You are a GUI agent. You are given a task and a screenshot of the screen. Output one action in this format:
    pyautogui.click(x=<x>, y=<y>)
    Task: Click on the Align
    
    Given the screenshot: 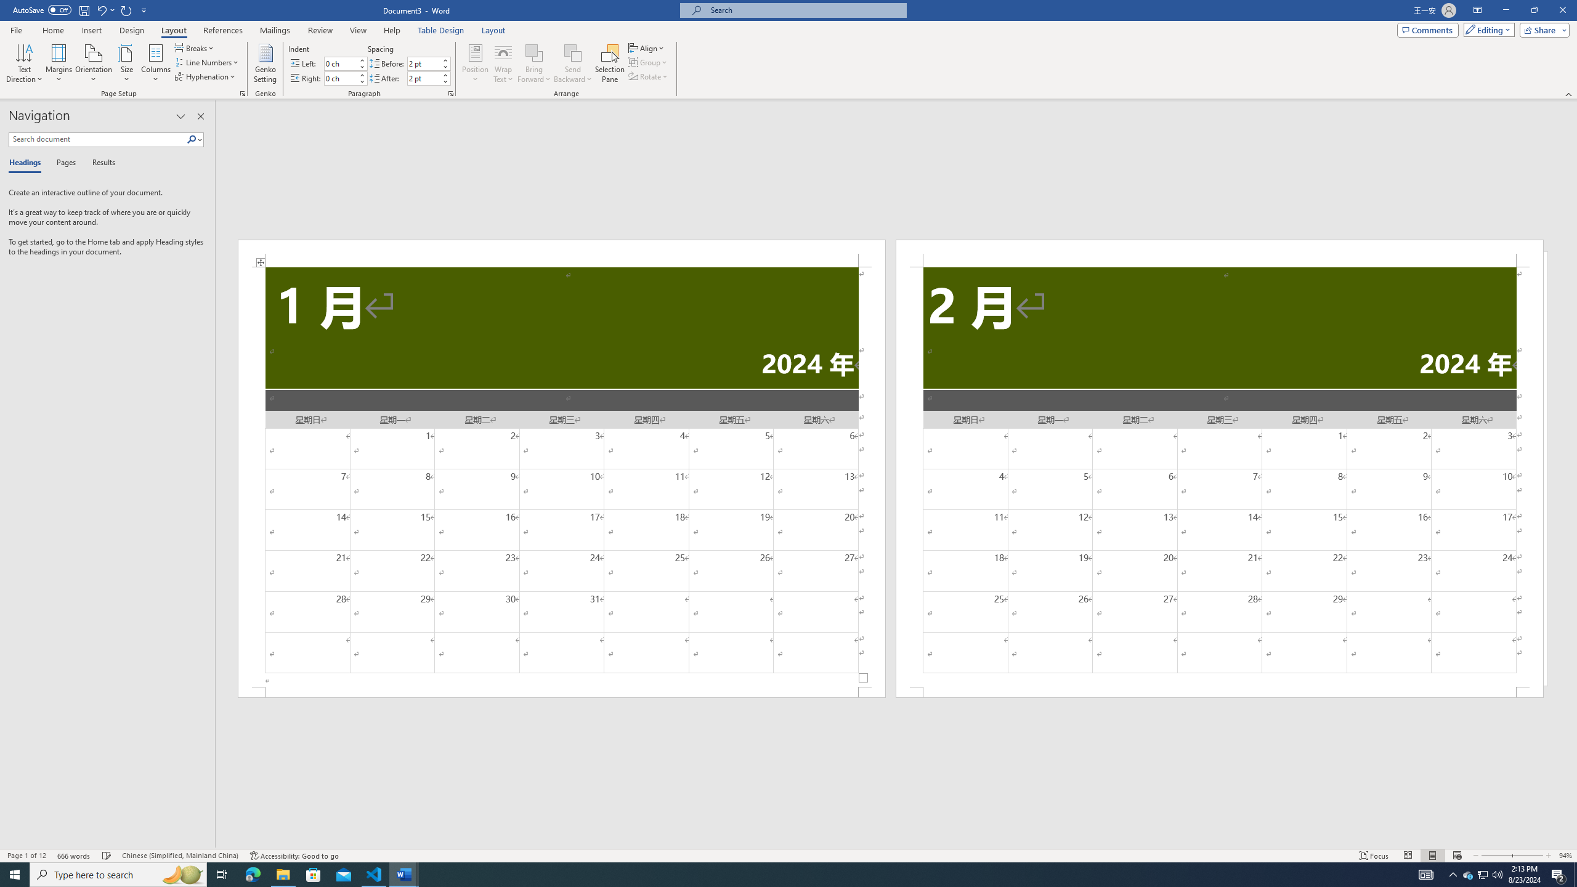 What is the action you would take?
    pyautogui.click(x=647, y=48)
    